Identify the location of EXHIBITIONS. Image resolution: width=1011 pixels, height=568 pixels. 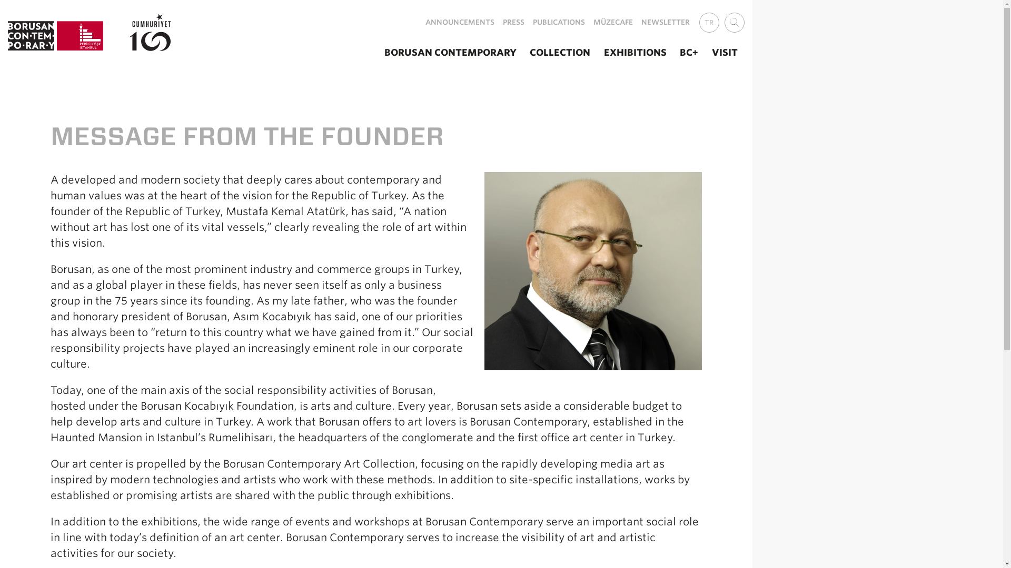
(635, 52).